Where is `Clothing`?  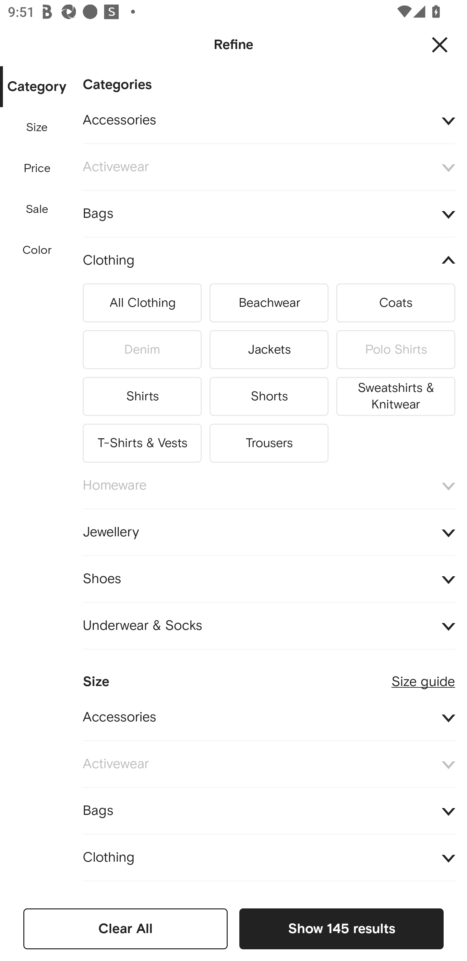
Clothing is located at coordinates (269, 858).